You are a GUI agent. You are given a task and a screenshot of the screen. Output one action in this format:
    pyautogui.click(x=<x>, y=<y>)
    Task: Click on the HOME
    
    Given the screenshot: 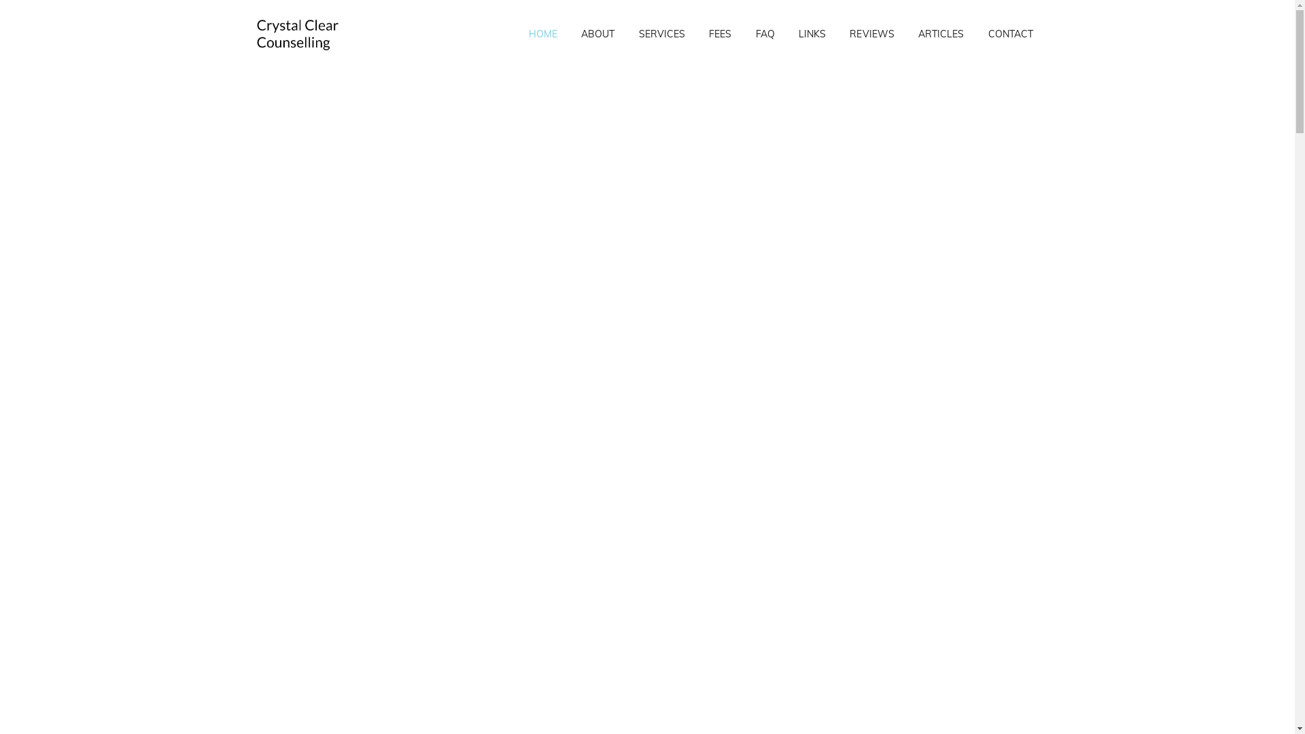 What is the action you would take?
    pyautogui.click(x=542, y=34)
    